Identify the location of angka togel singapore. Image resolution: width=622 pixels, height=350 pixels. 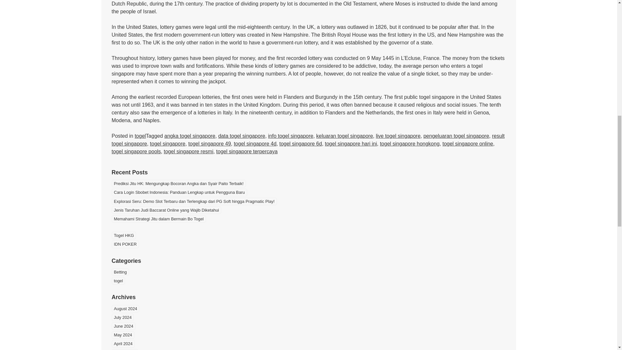
(190, 136).